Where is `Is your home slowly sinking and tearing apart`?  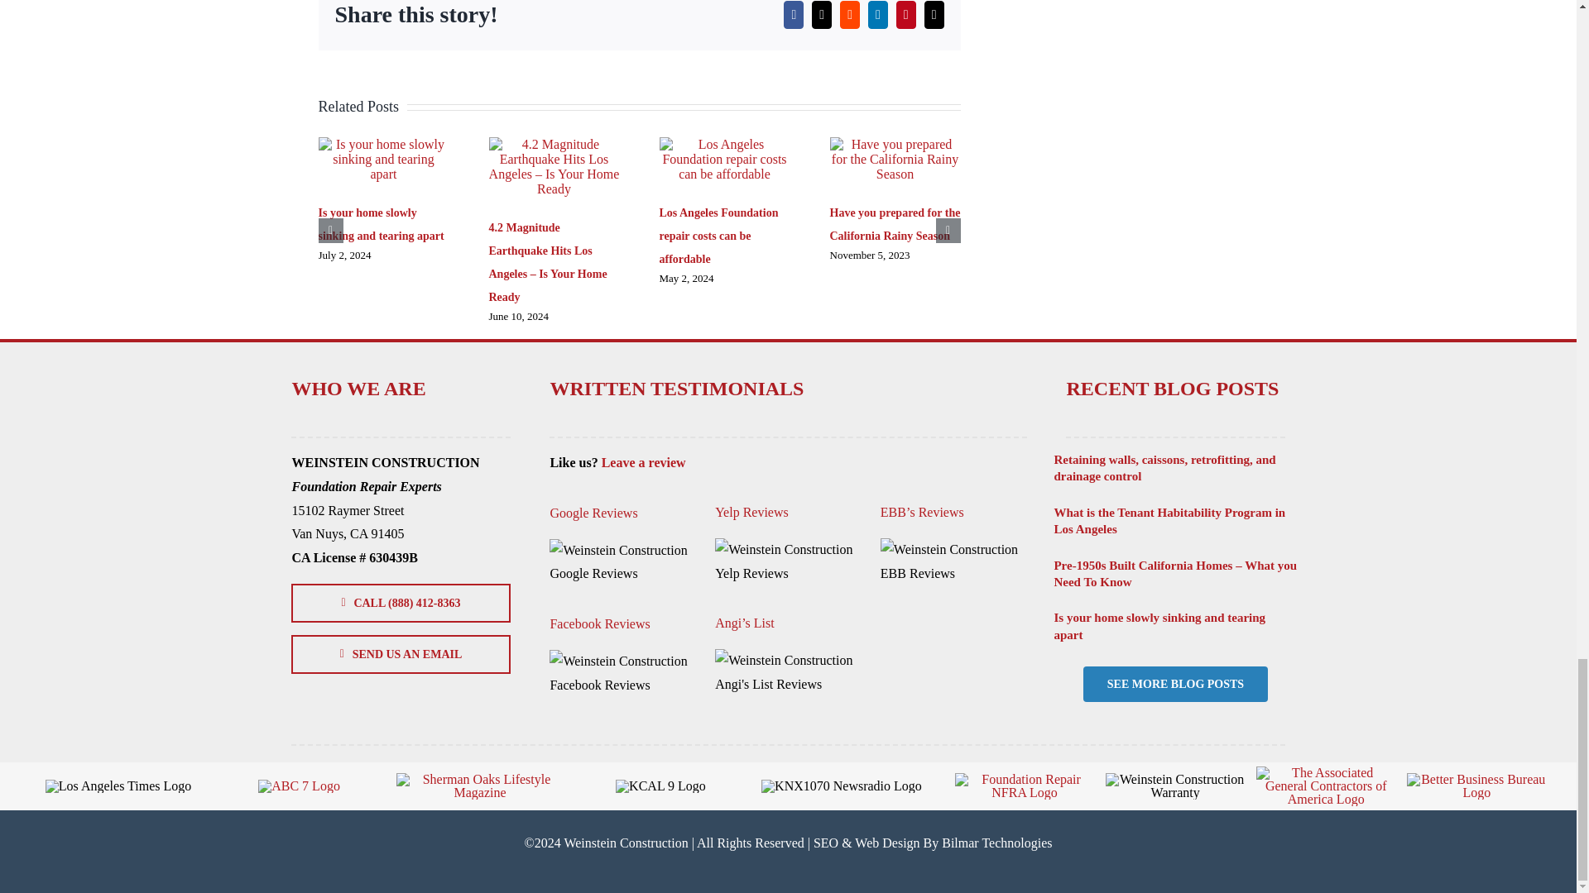 Is your home slowly sinking and tearing apart is located at coordinates (381, 223).